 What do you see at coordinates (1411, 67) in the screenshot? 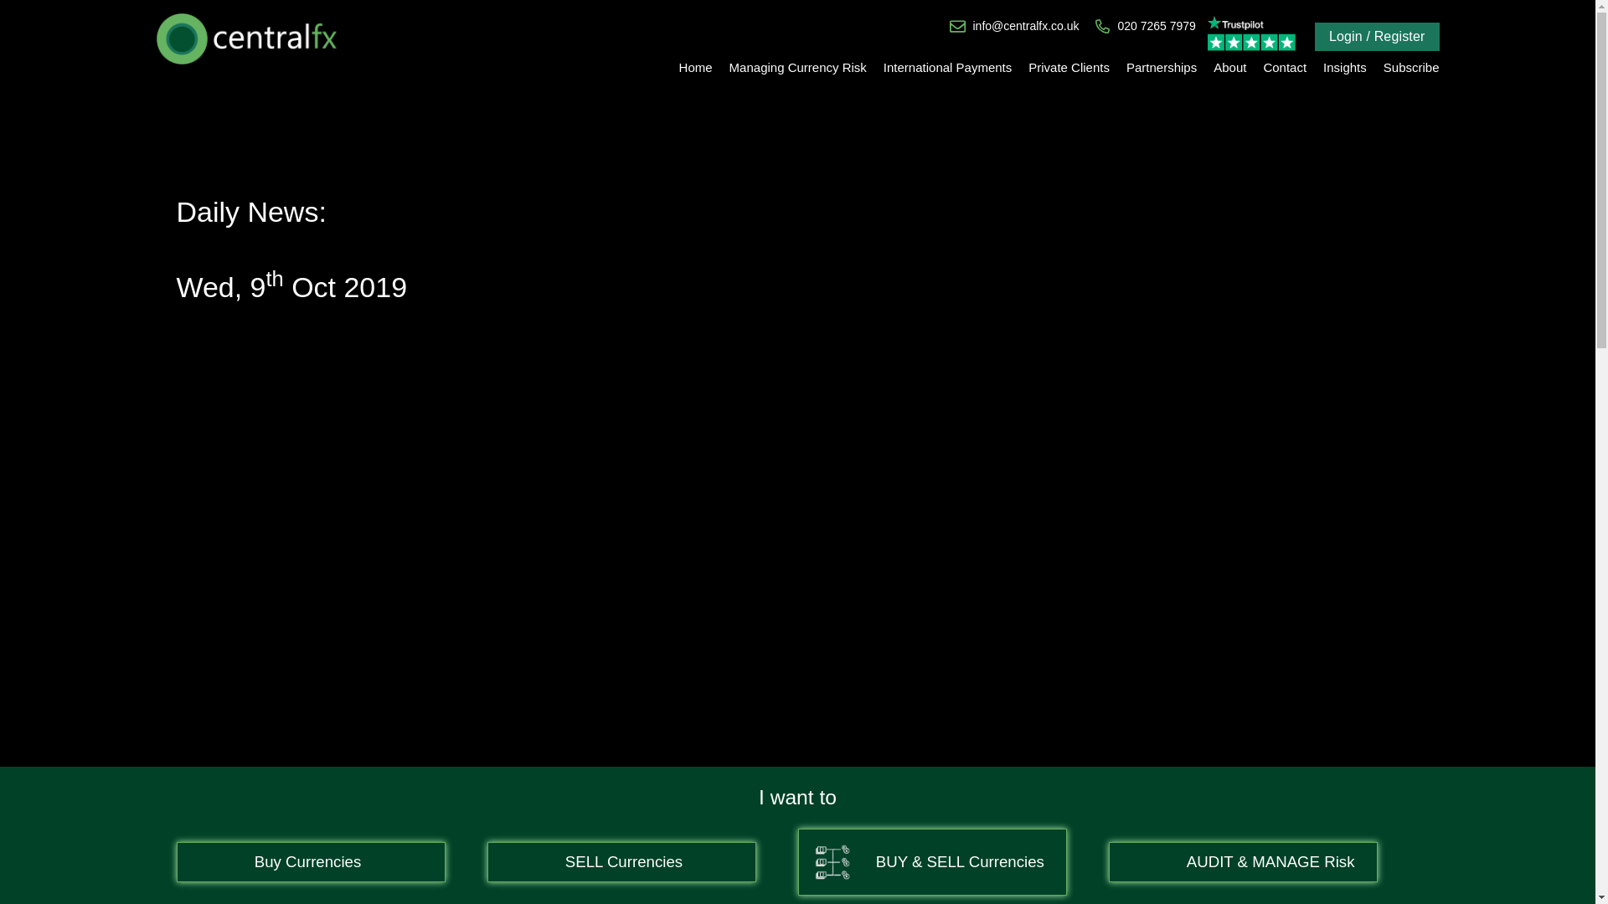
I see `Subscribe` at bounding box center [1411, 67].